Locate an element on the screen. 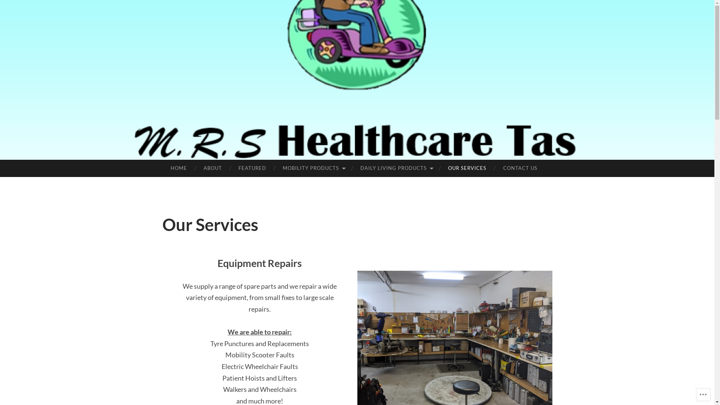 This screenshot has width=720, height=405. MOBILITY PRODUCTS is located at coordinates (313, 168).